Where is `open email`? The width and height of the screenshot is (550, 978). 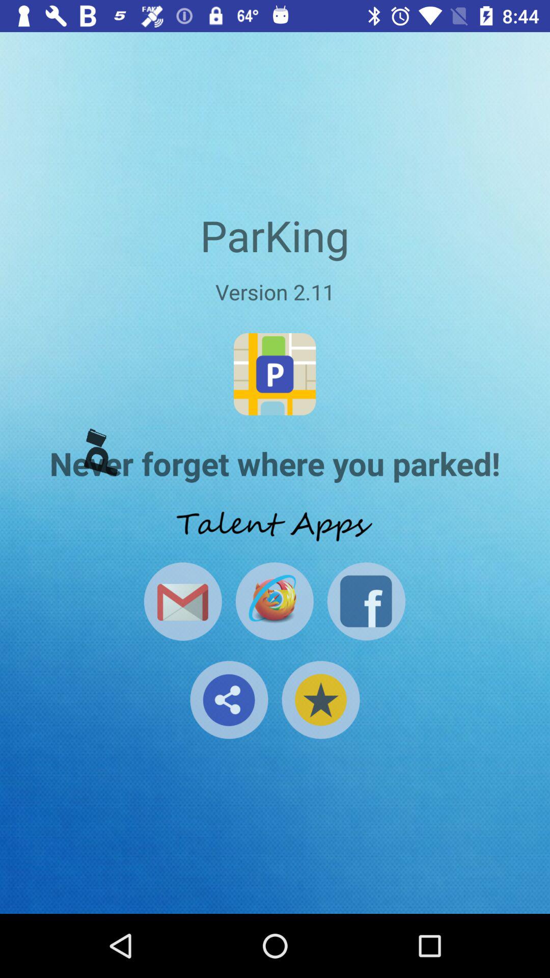
open email is located at coordinates (182, 601).